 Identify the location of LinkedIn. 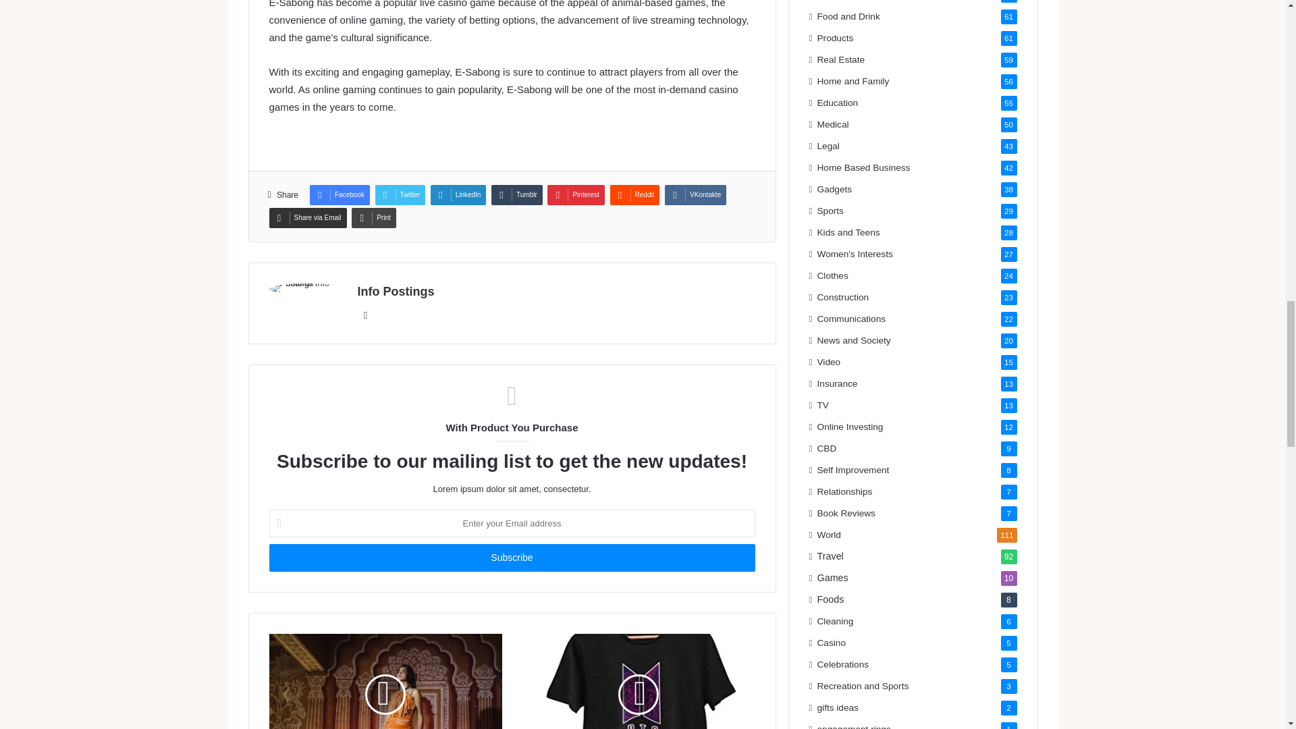
(458, 194).